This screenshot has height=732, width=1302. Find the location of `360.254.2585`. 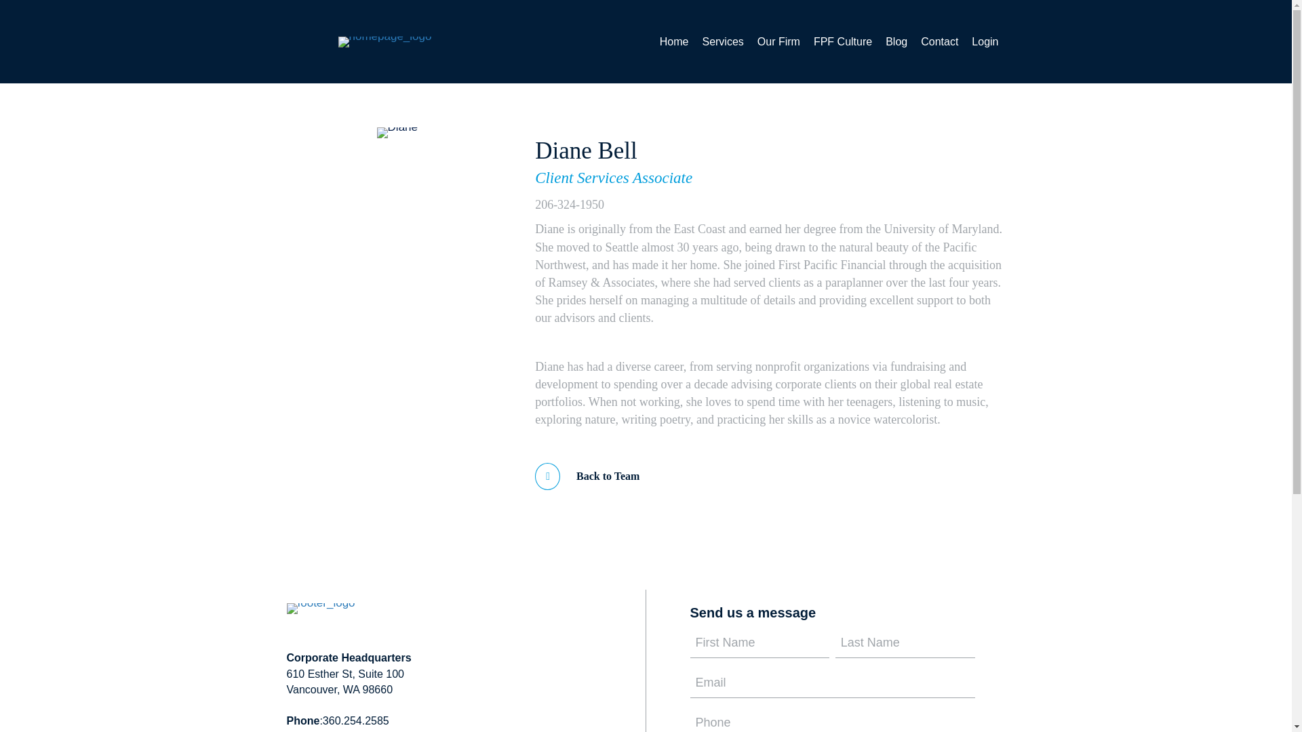

360.254.2585 is located at coordinates (356, 721).